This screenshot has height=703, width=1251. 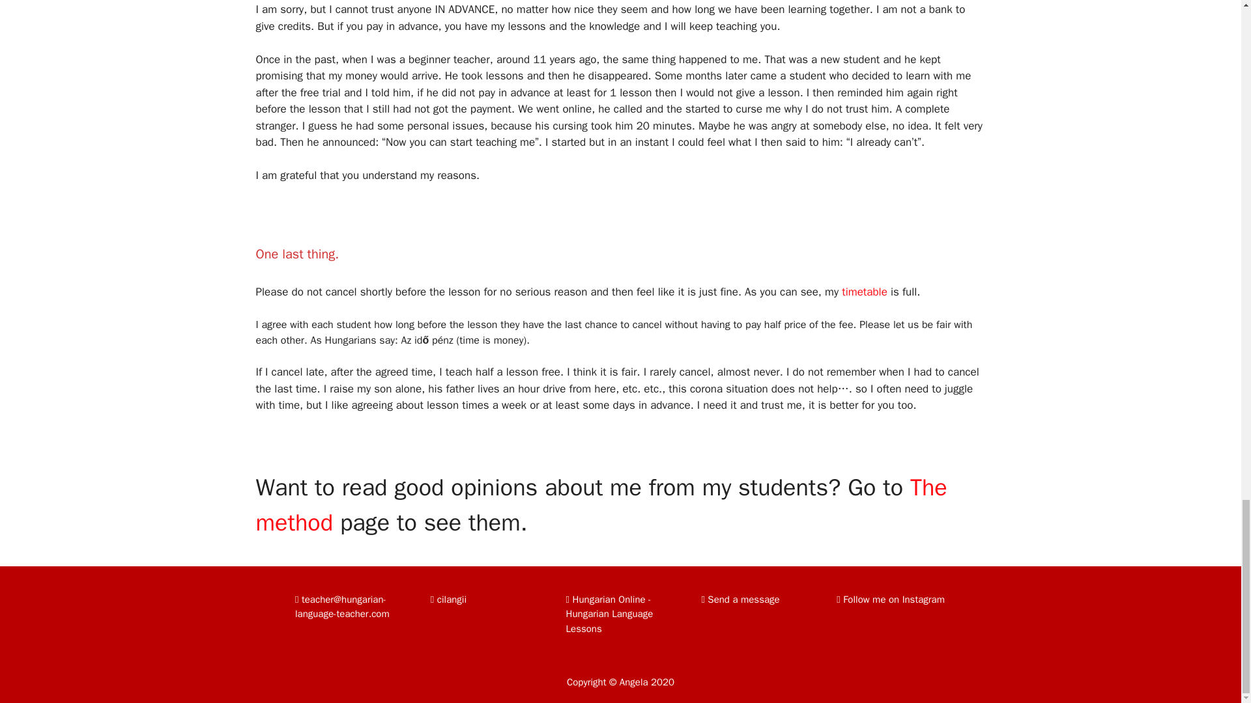 I want to click on Hungarian Online - Hungarian Language Lessons, so click(x=610, y=614).